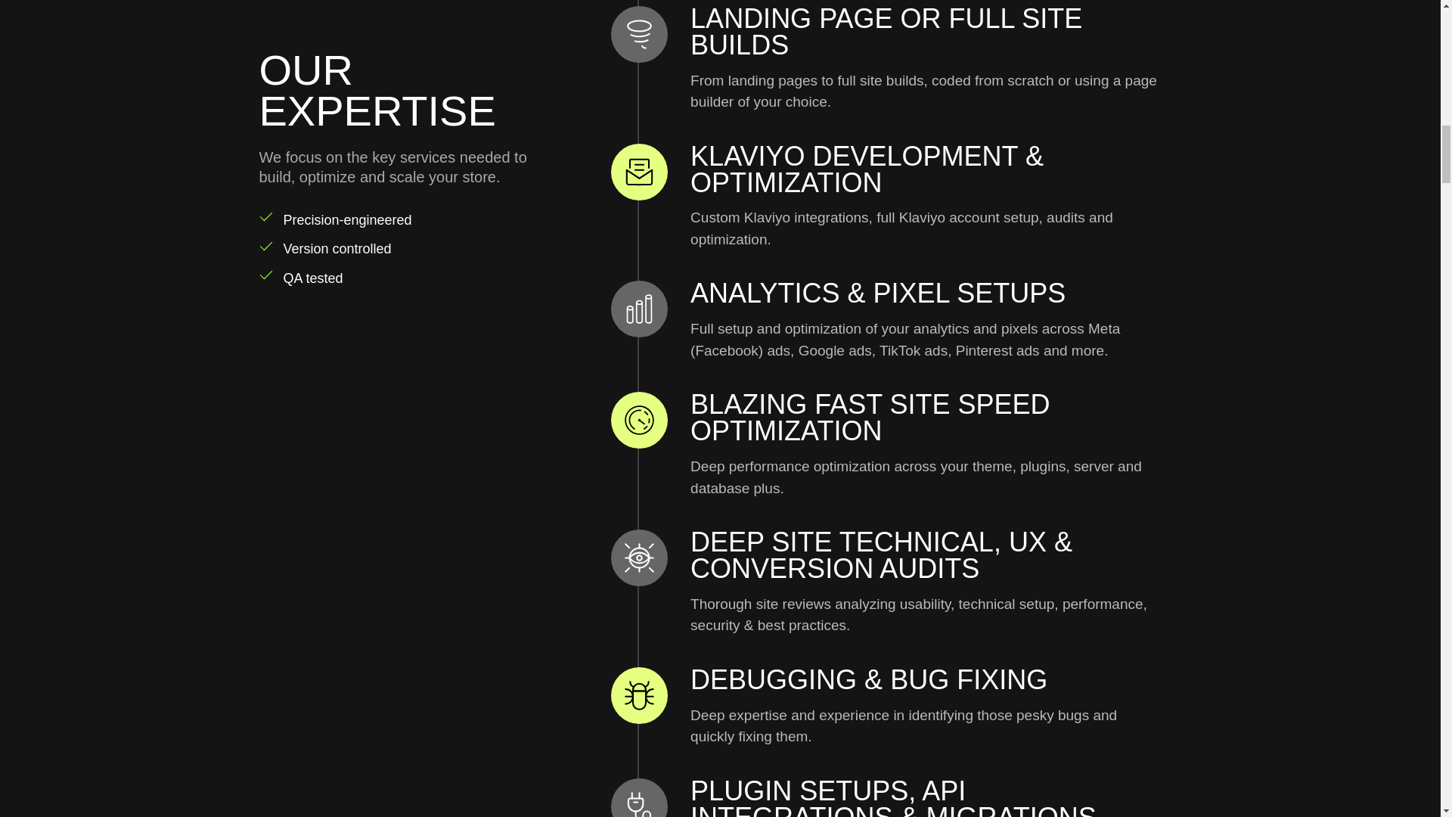  What do you see at coordinates (342, 17) in the screenshot?
I see `Dna-2-Streamline-Brooklyn-2` at bounding box center [342, 17].